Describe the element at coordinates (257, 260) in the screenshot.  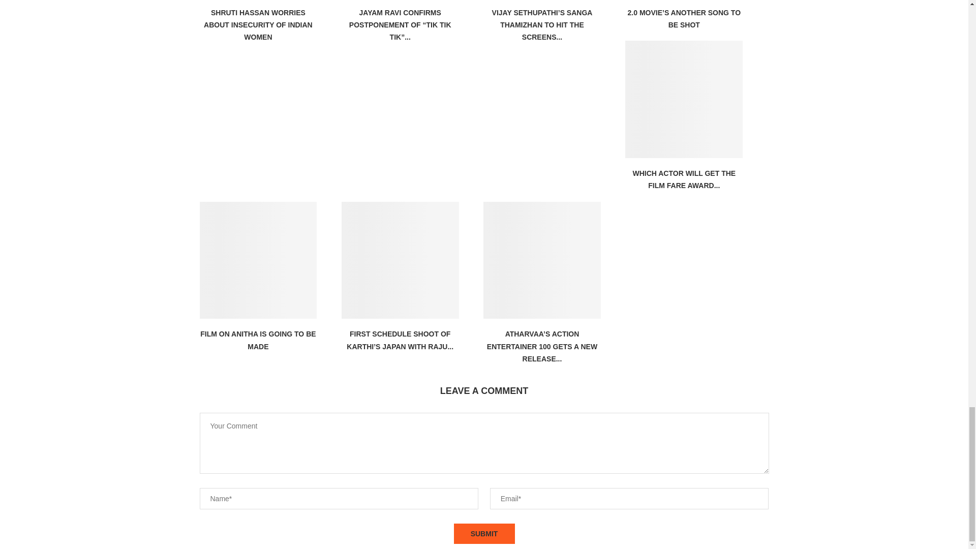
I see `Film on Anitha is going to be made` at that location.